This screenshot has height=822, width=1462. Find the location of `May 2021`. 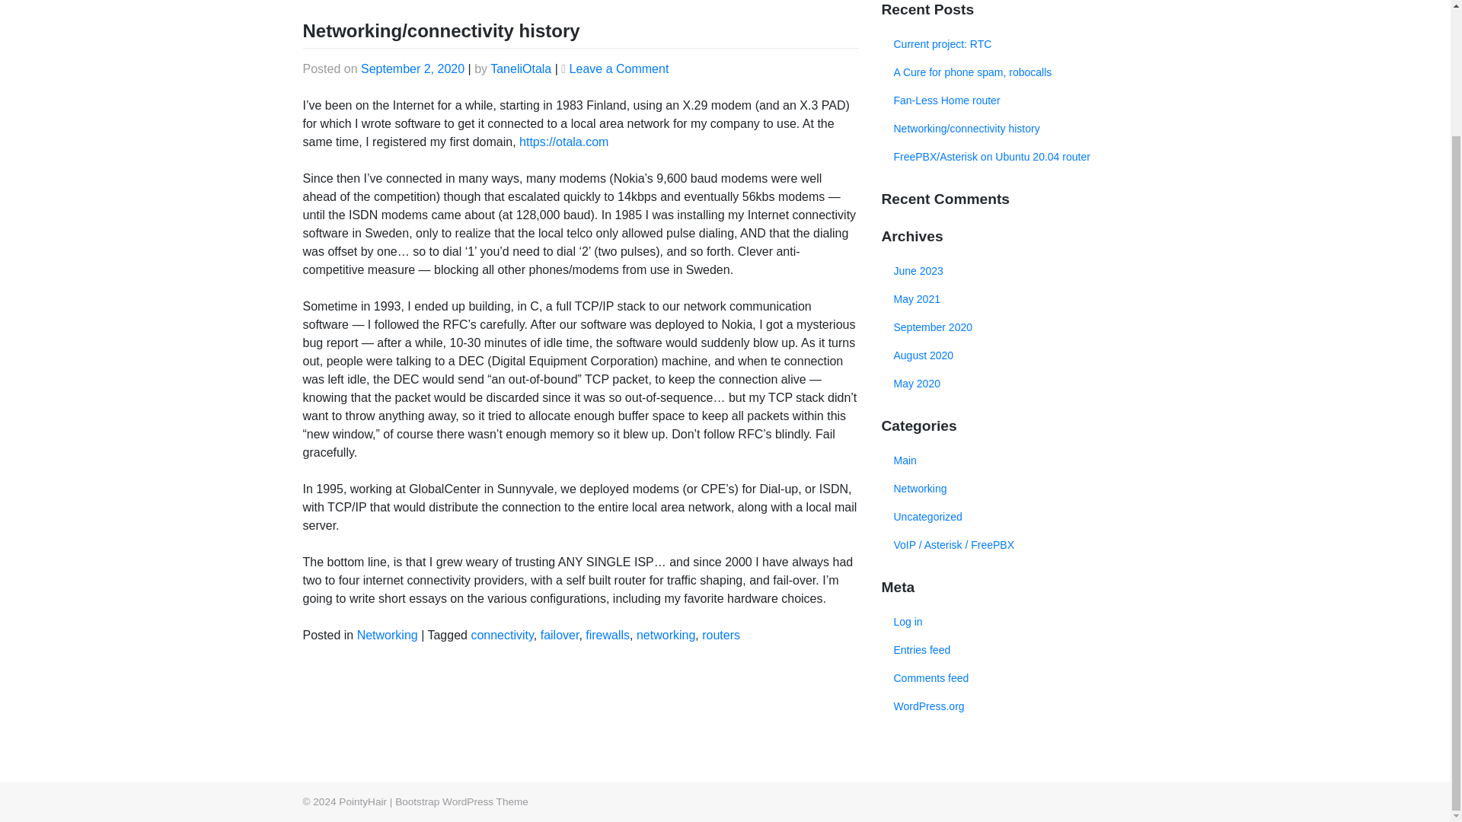

May 2021 is located at coordinates (1014, 298).